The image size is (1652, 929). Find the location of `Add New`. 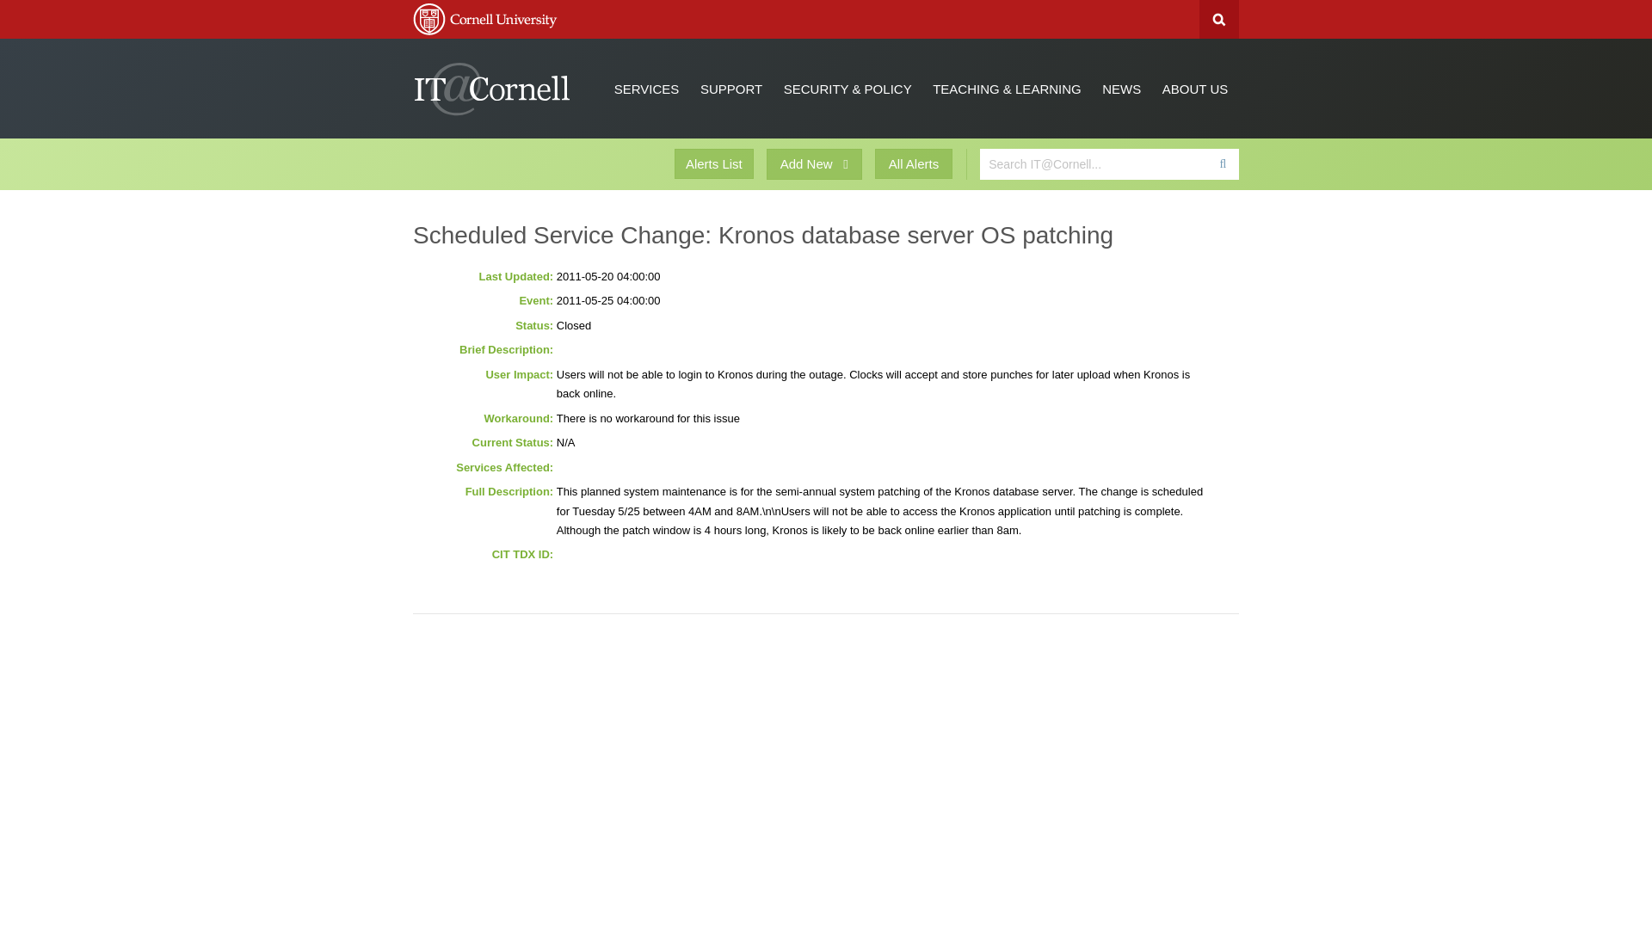

Add New is located at coordinates (814, 163).